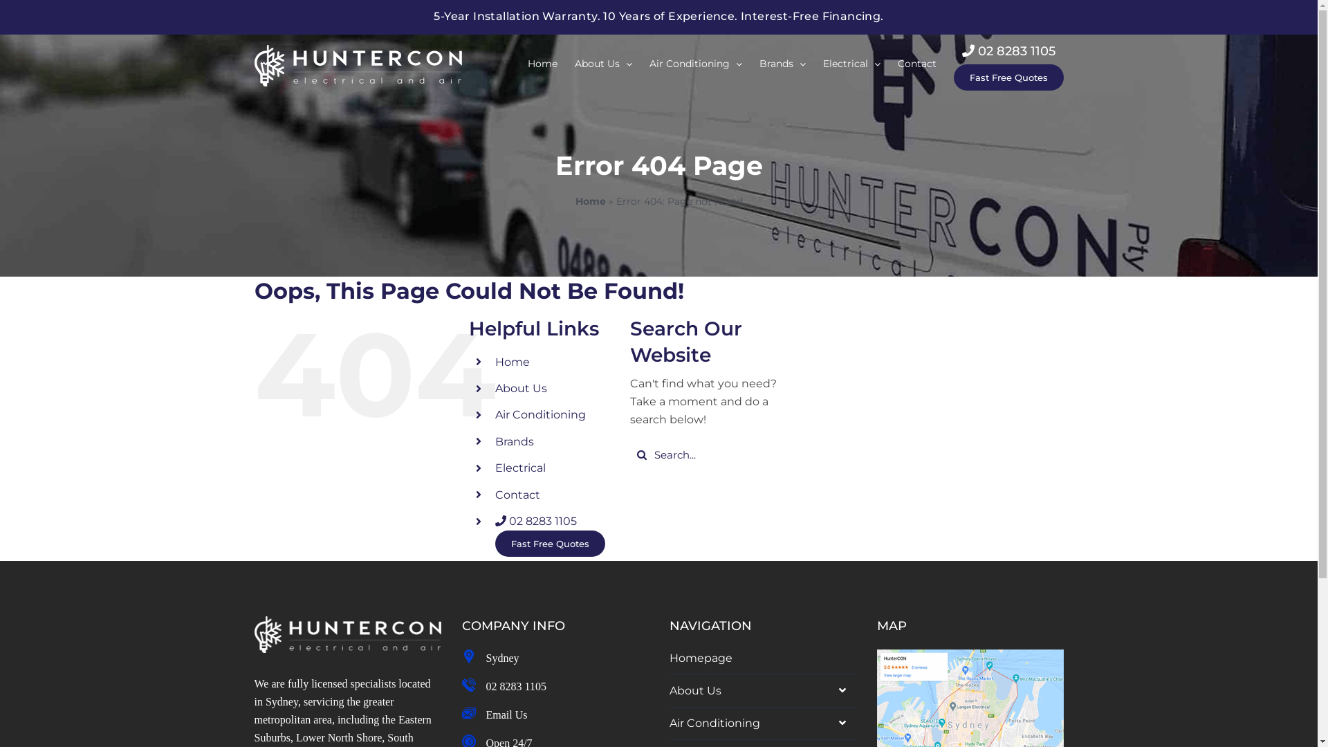 The width and height of the screenshot is (1328, 747). What do you see at coordinates (1008, 77) in the screenshot?
I see `Fast Free Quotes` at bounding box center [1008, 77].